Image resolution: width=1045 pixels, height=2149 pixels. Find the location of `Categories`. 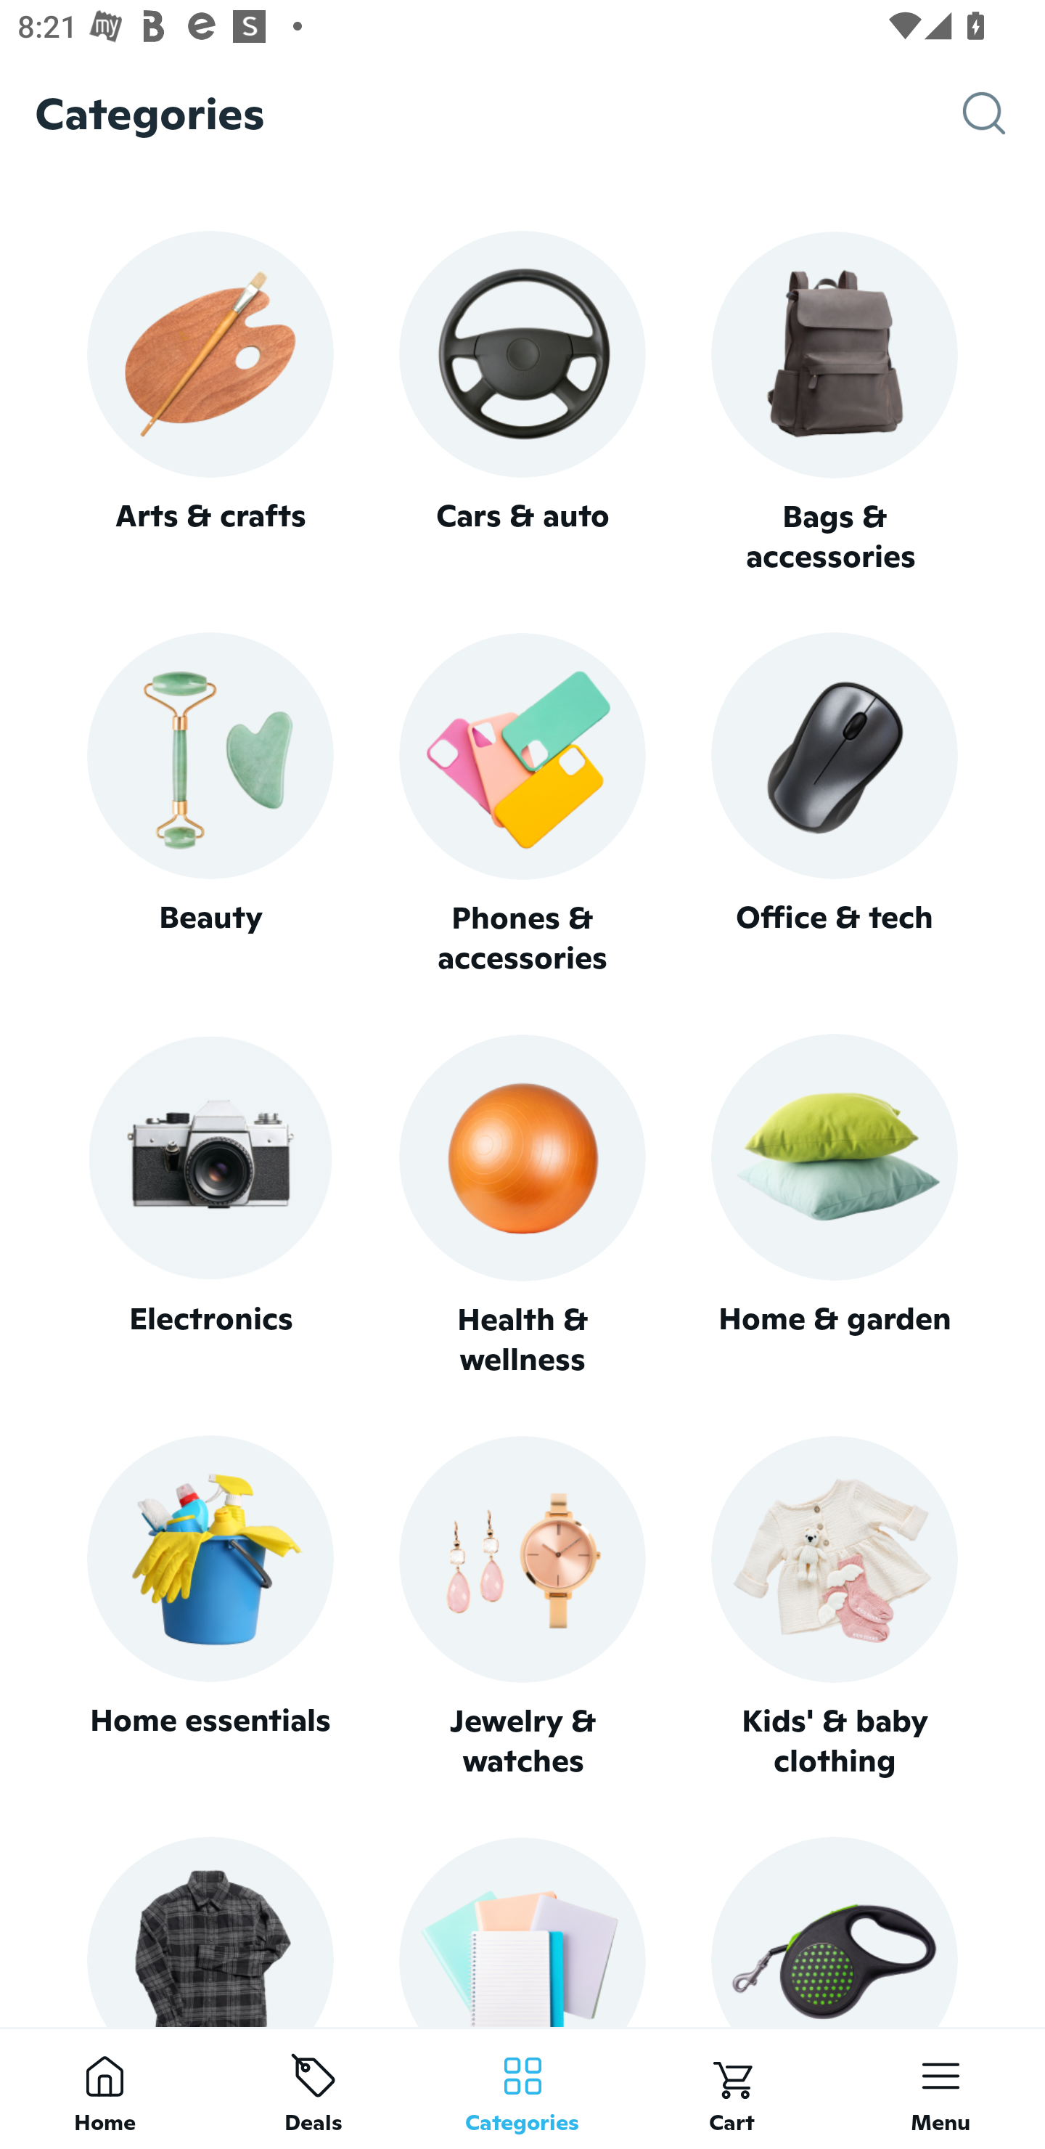

Categories is located at coordinates (522, 2088).